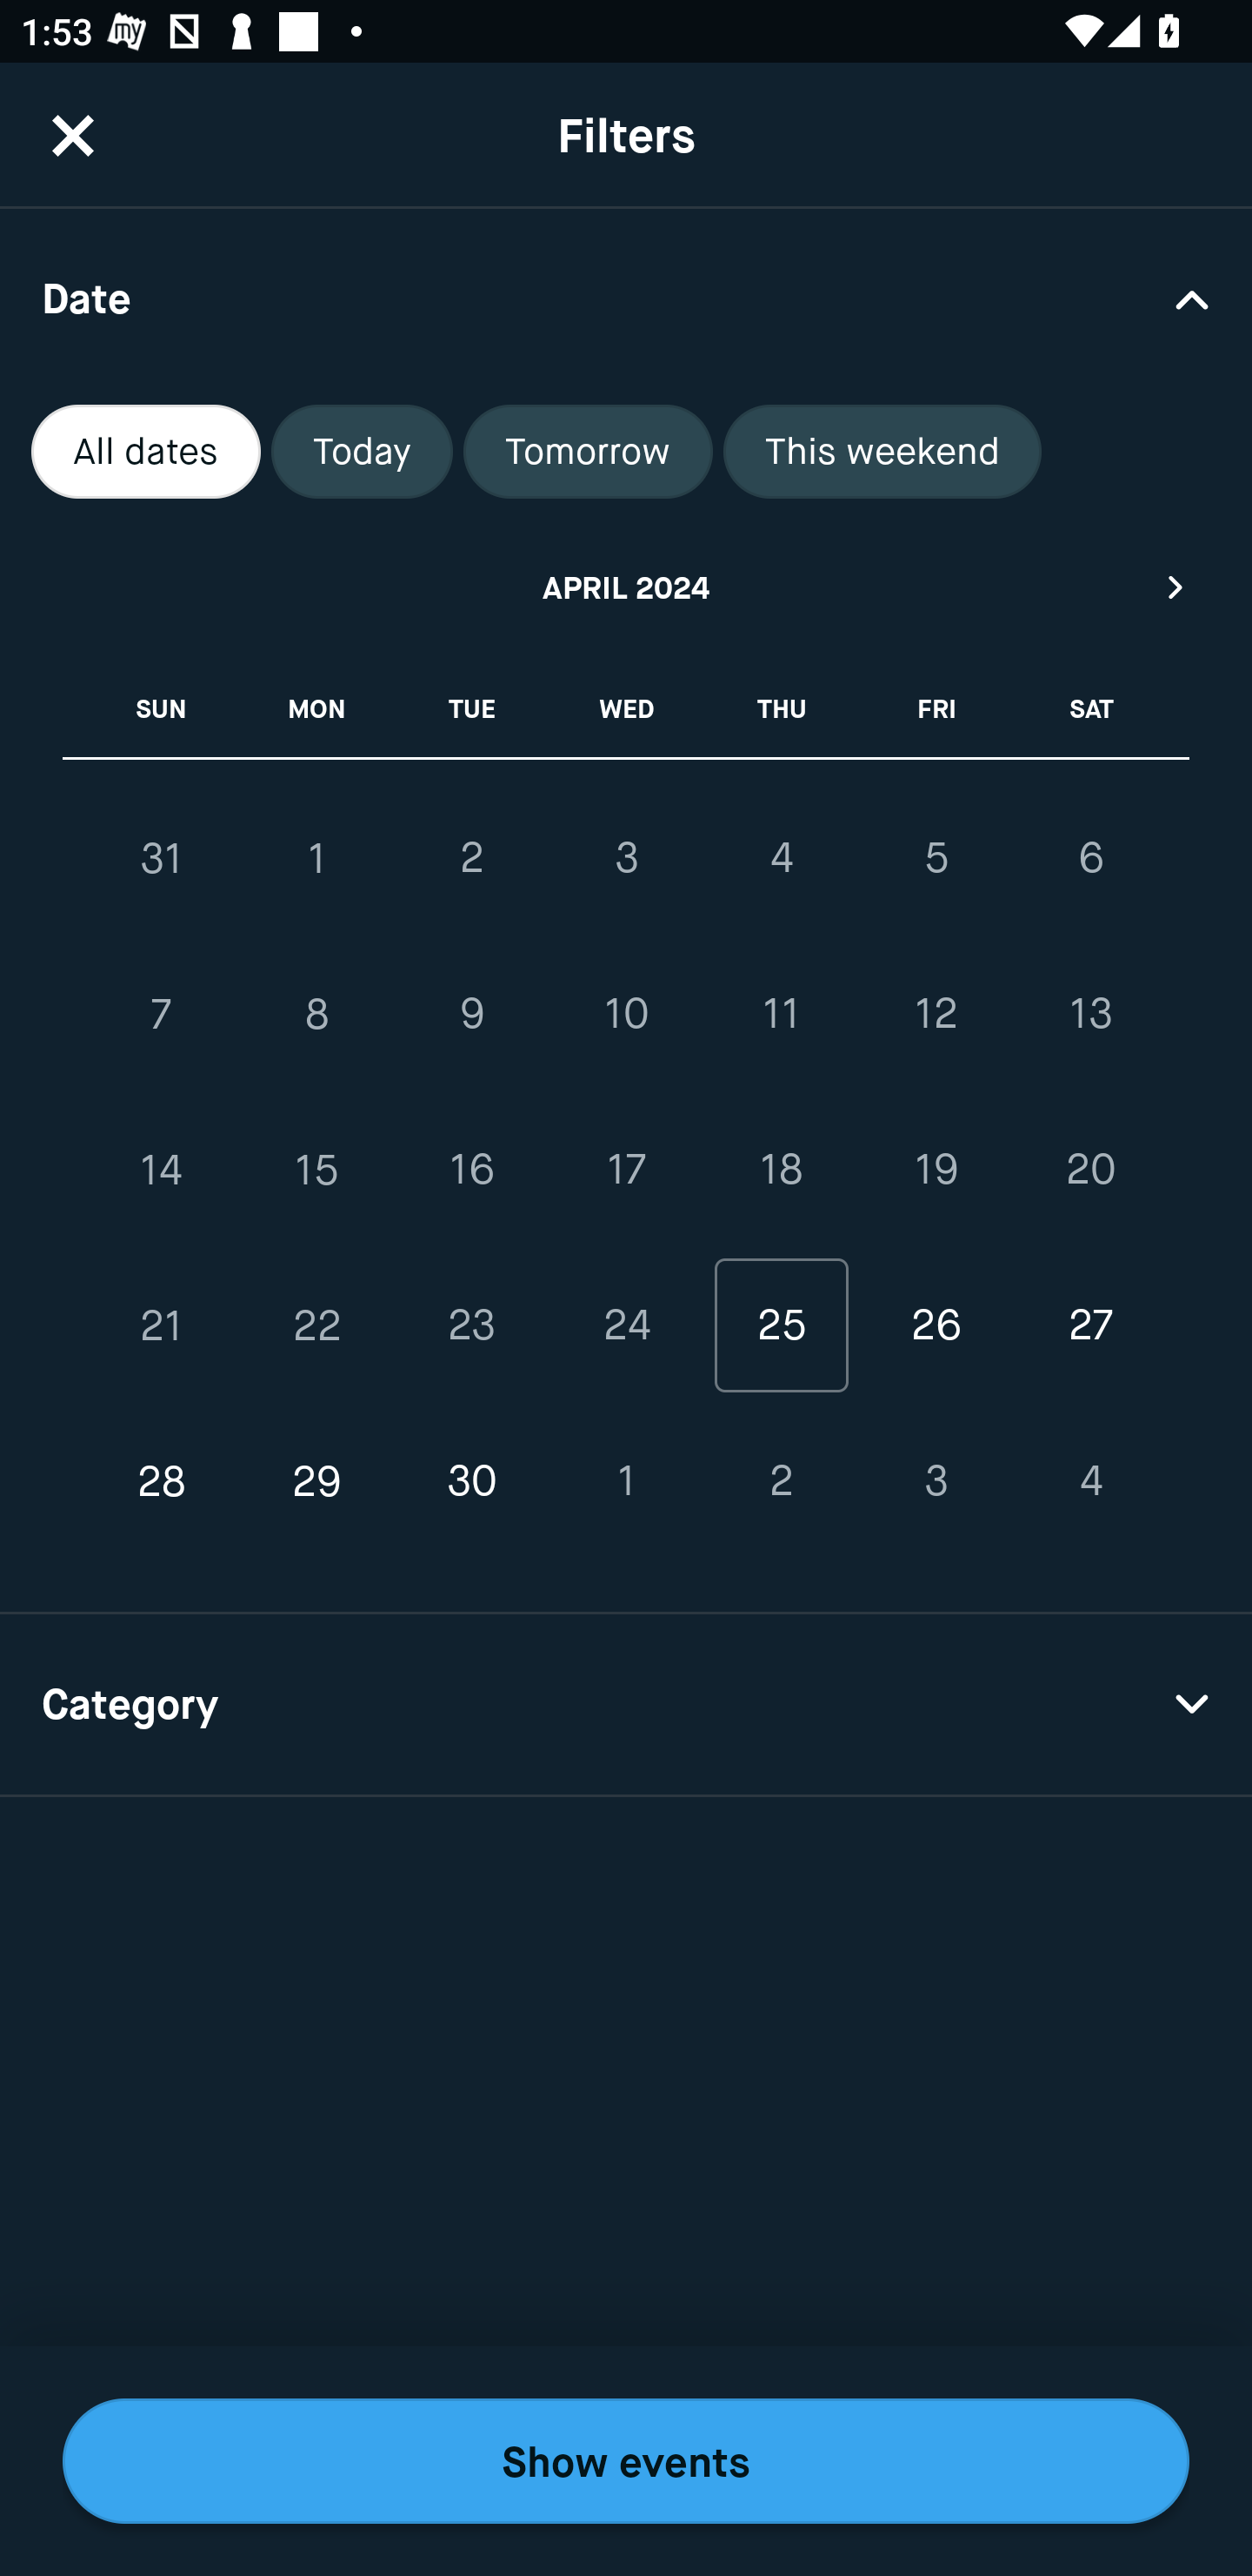 The height and width of the screenshot is (2576, 1252). I want to click on 18, so click(781, 1170).